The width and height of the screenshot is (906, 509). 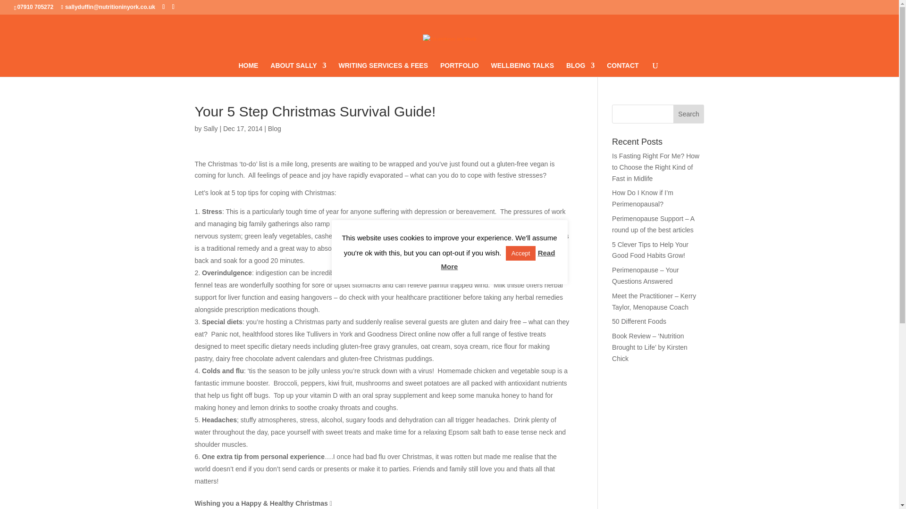 I want to click on Blog, so click(x=275, y=128).